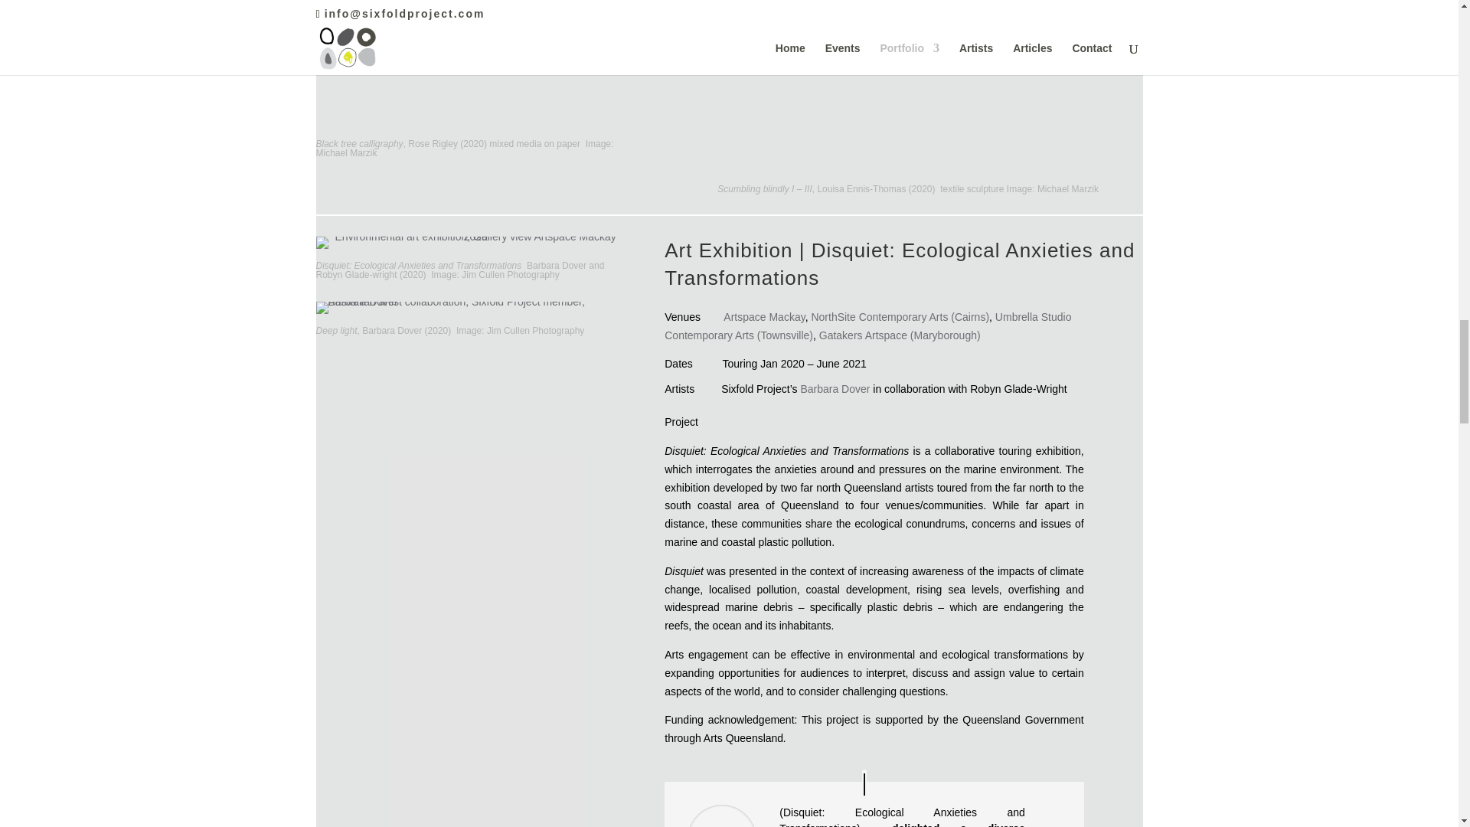 Image resolution: width=1470 pixels, height=827 pixels. Describe the element at coordinates (835, 389) in the screenshot. I see `Barbara Dover` at that location.